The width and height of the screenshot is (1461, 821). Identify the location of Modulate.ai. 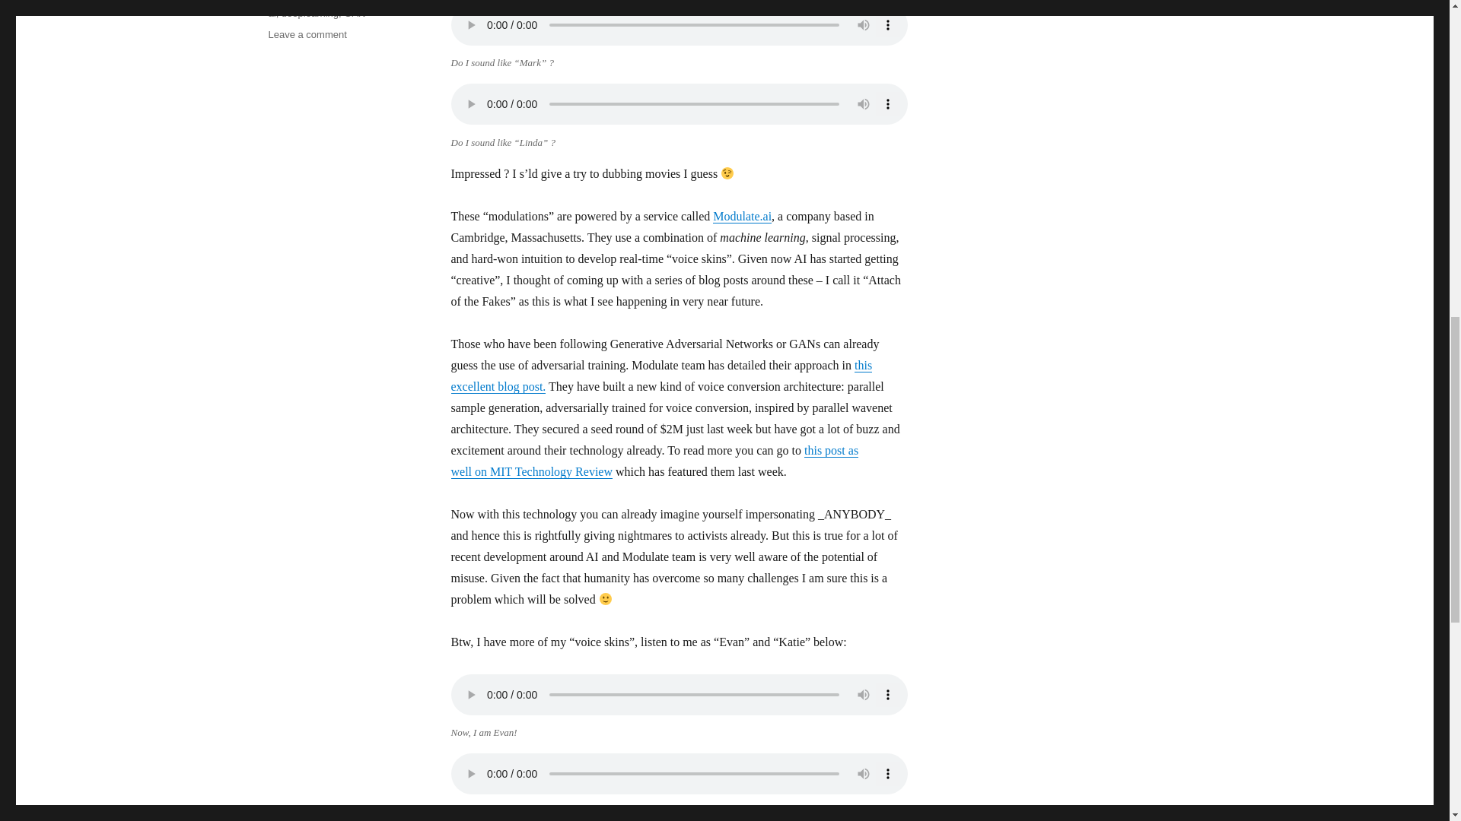
(741, 216).